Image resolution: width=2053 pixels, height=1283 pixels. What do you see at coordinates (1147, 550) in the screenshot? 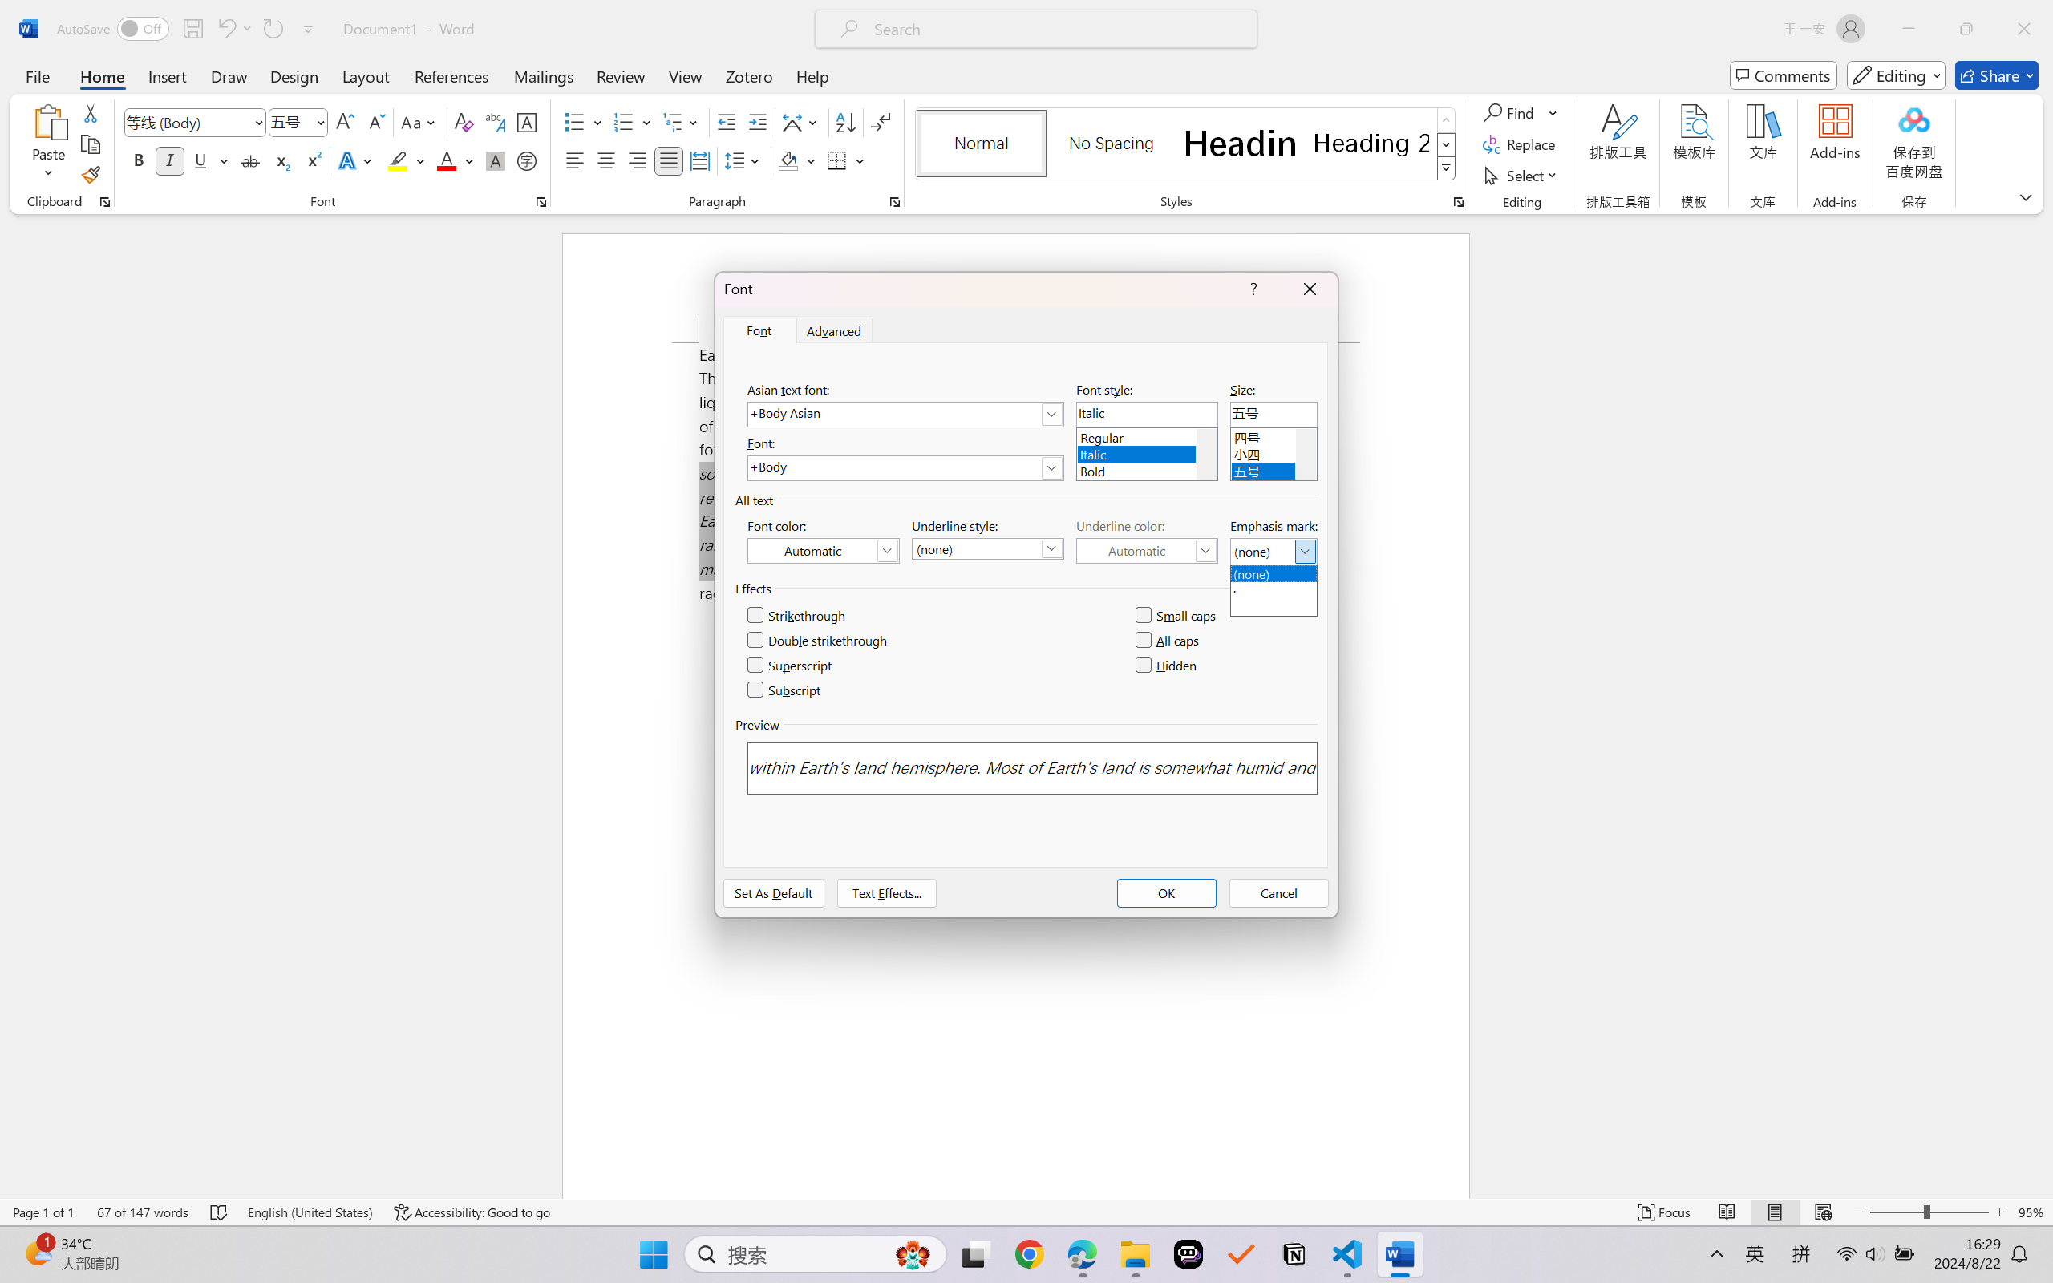
I see `Underline Color (Automatic)` at bounding box center [1147, 550].